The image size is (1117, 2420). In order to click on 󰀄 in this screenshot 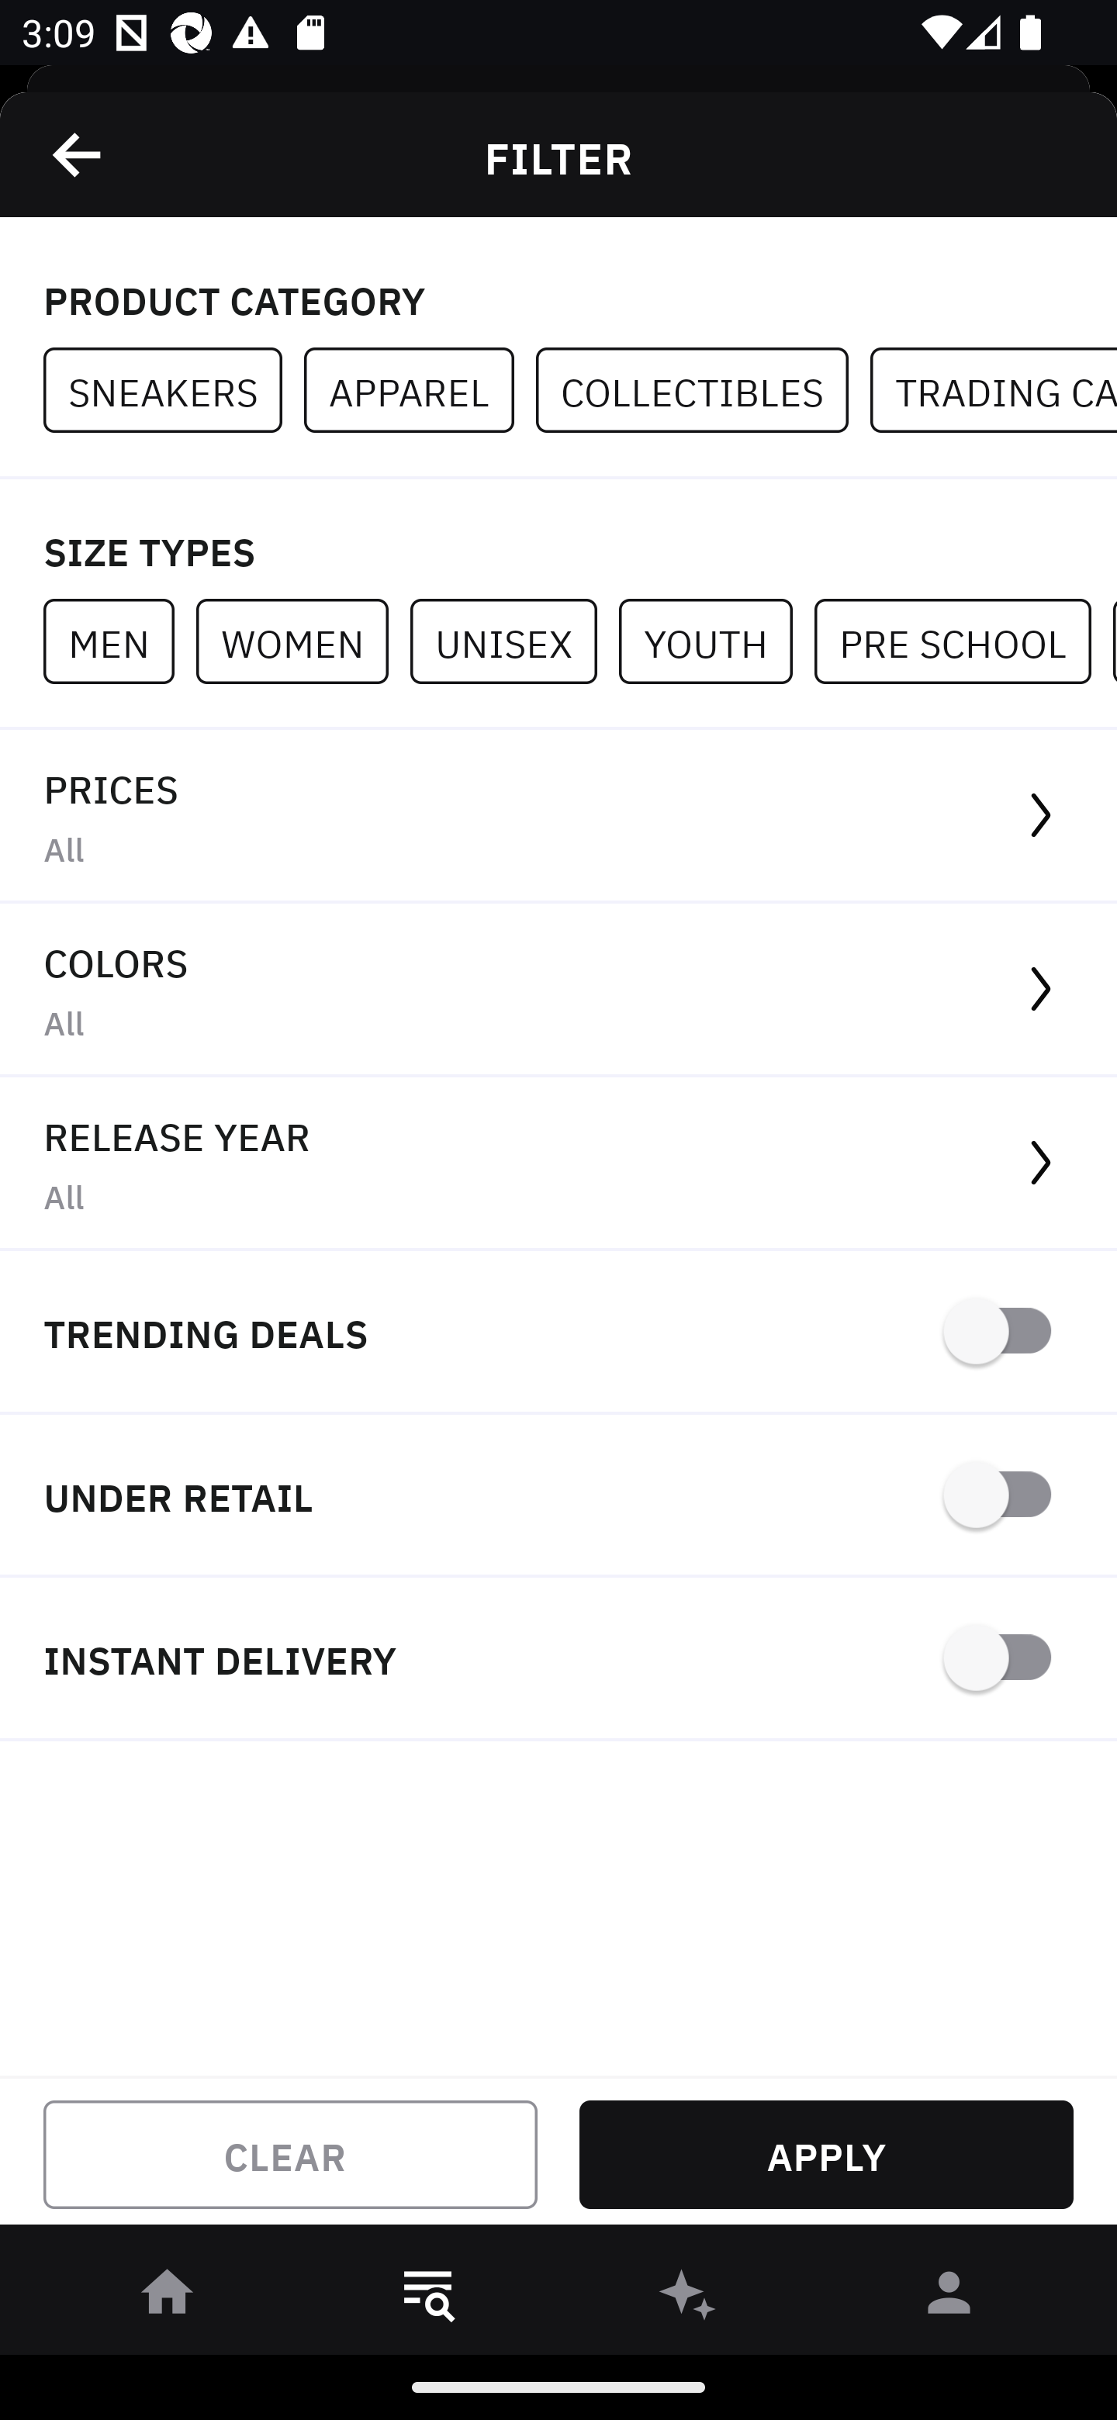, I will do `click(949, 2297)`.